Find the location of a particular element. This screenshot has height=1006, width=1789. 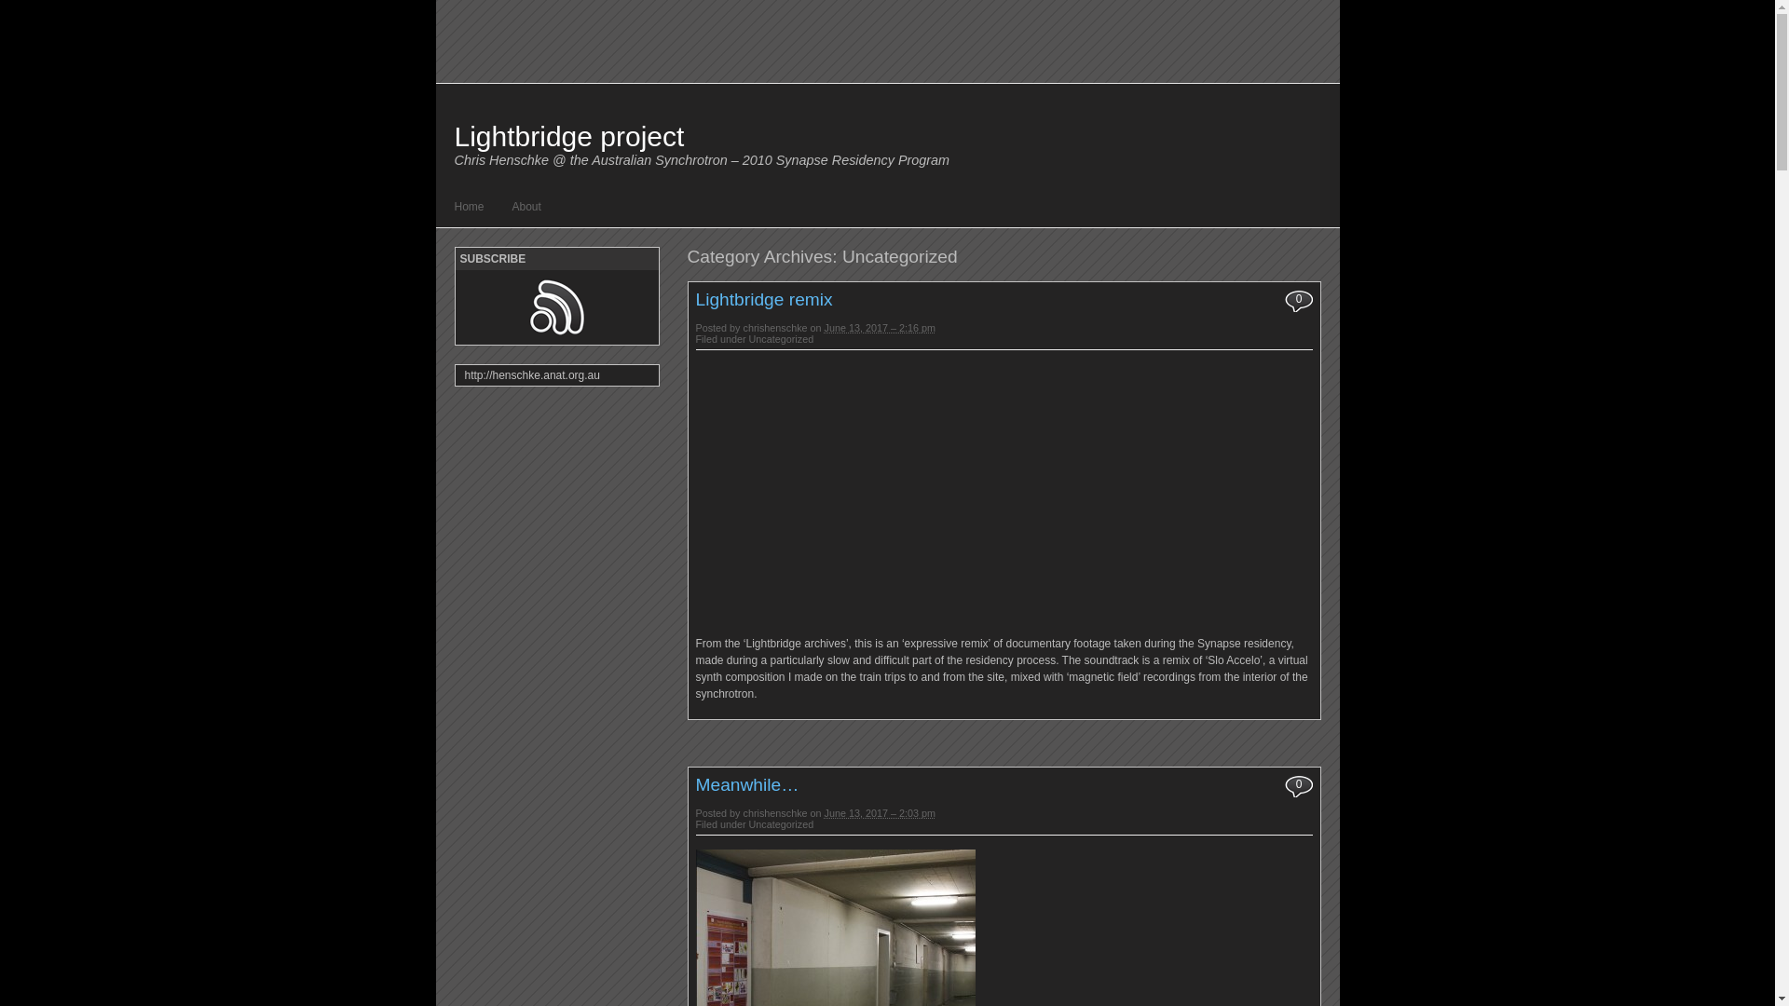

0 is located at coordinates (1301, 301).